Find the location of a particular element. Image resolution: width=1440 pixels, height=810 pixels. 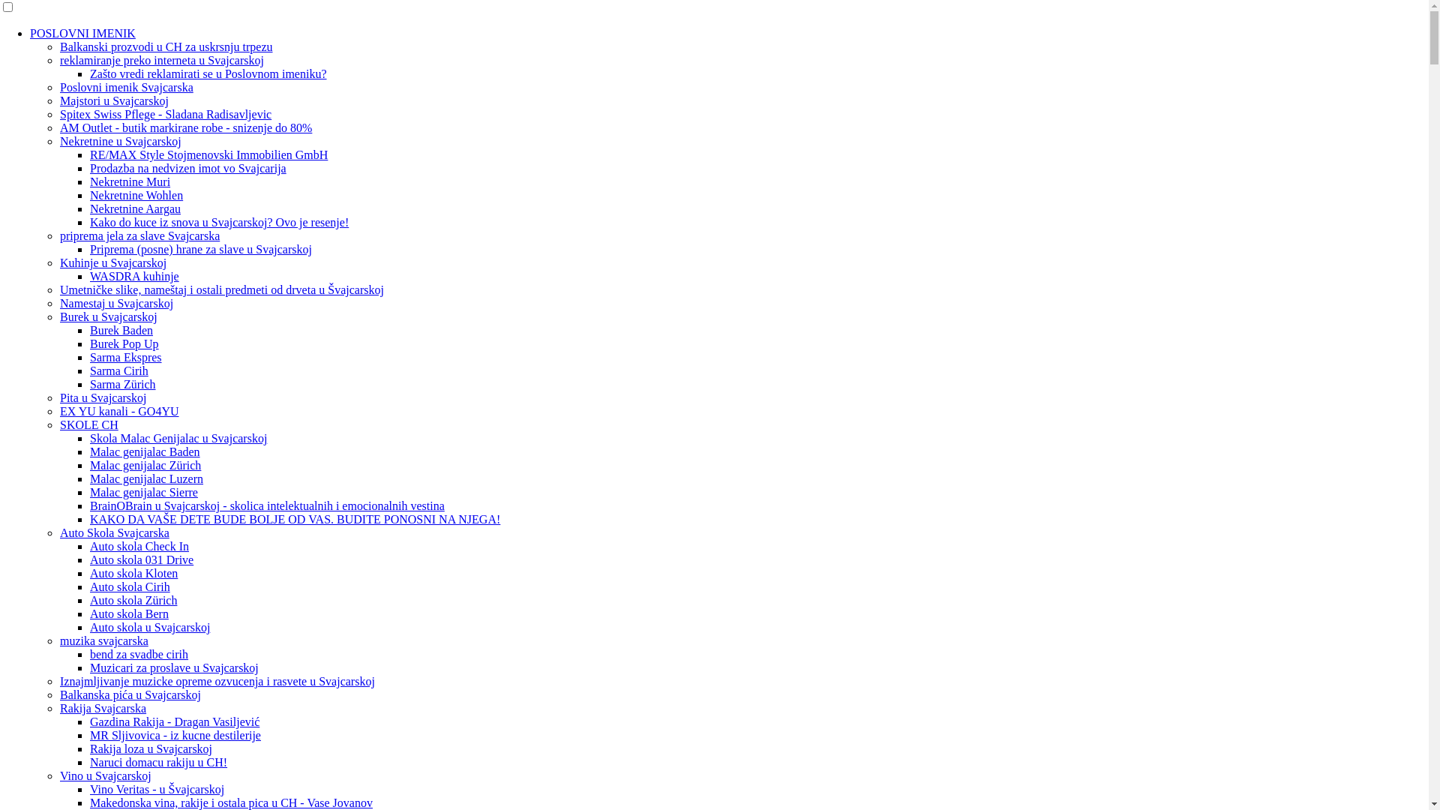

Kuhinje u Svajcarskoj is located at coordinates (113, 262).